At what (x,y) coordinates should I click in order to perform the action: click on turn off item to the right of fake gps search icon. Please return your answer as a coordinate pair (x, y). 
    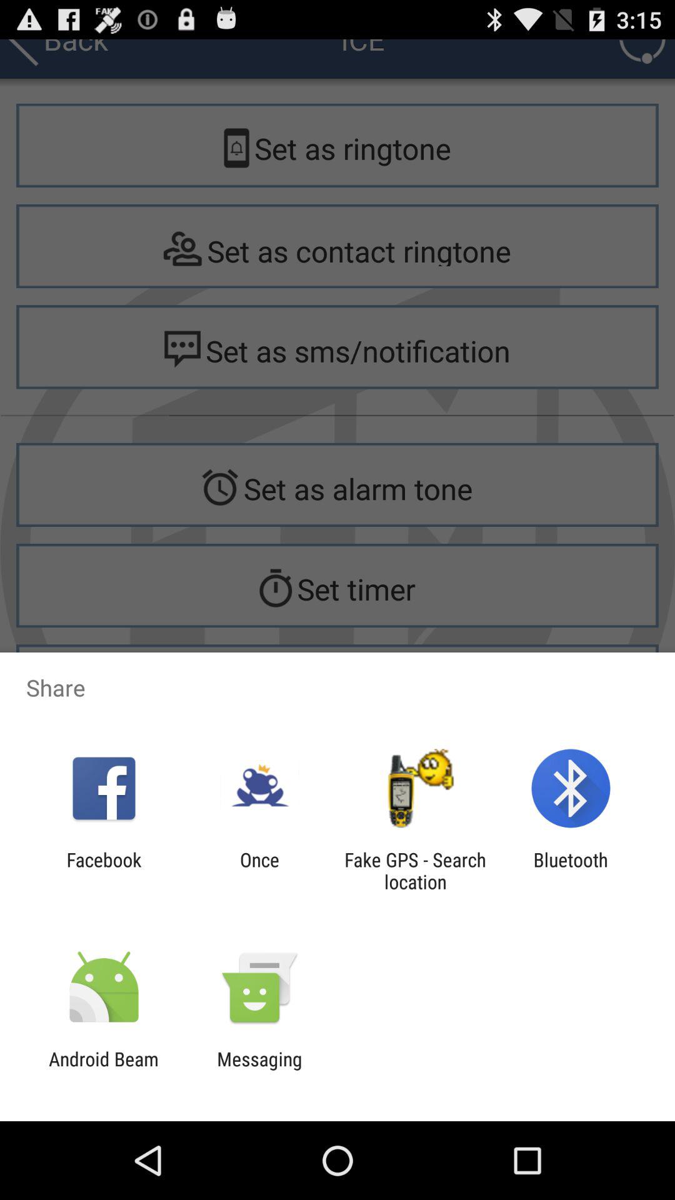
    Looking at the image, I should click on (570, 871).